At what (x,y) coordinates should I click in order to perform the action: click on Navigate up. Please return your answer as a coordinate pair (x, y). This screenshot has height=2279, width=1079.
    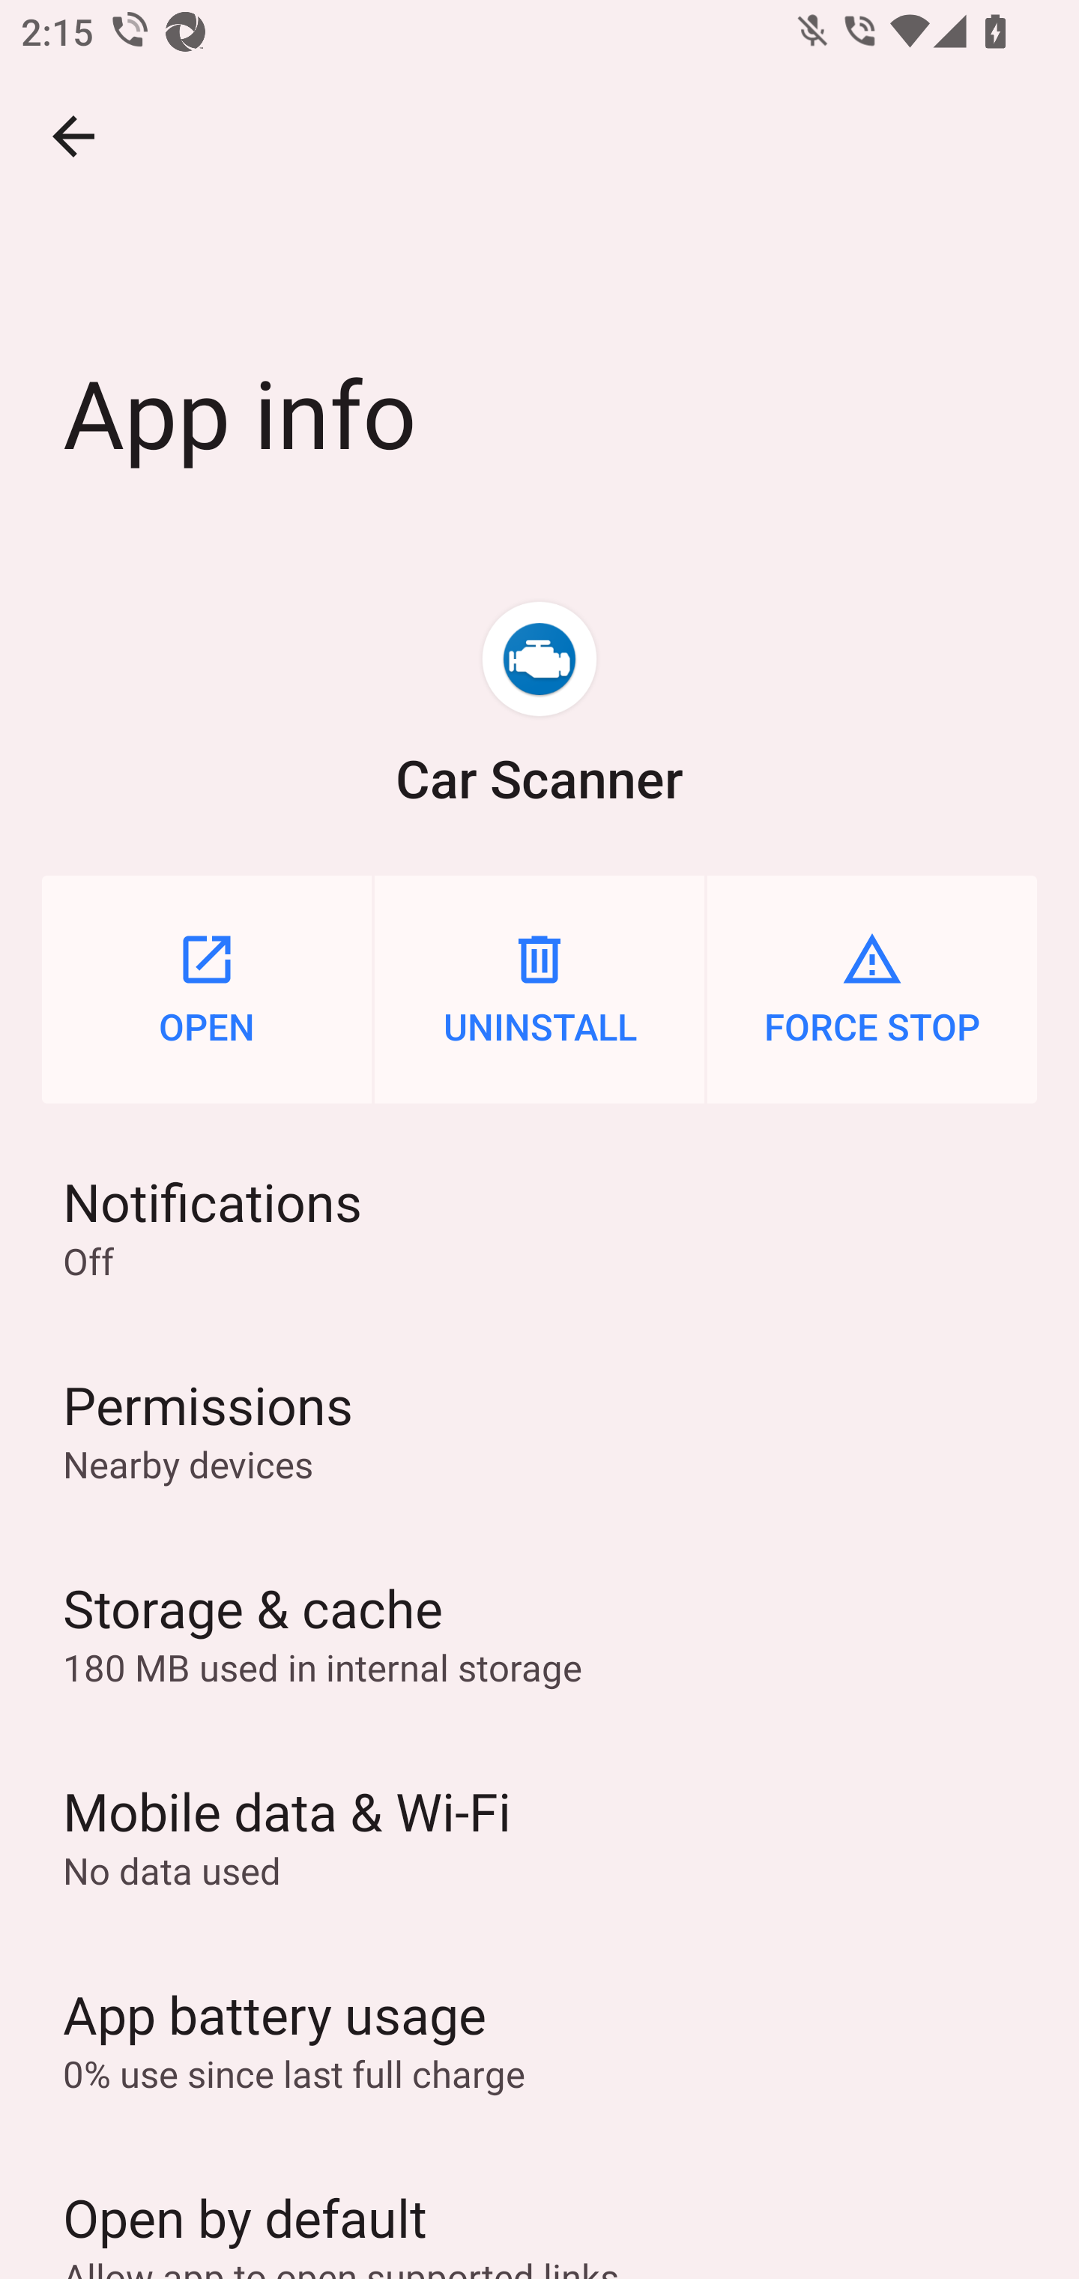
    Looking at the image, I should click on (73, 136).